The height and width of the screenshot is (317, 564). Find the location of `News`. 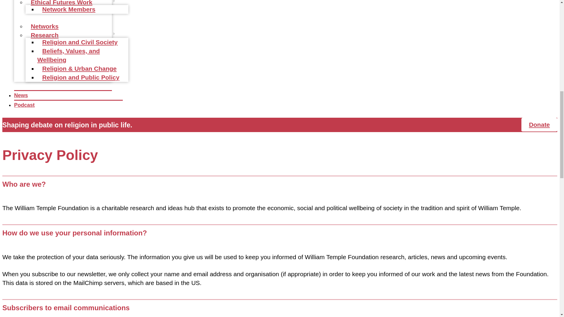

News is located at coordinates (21, 95).